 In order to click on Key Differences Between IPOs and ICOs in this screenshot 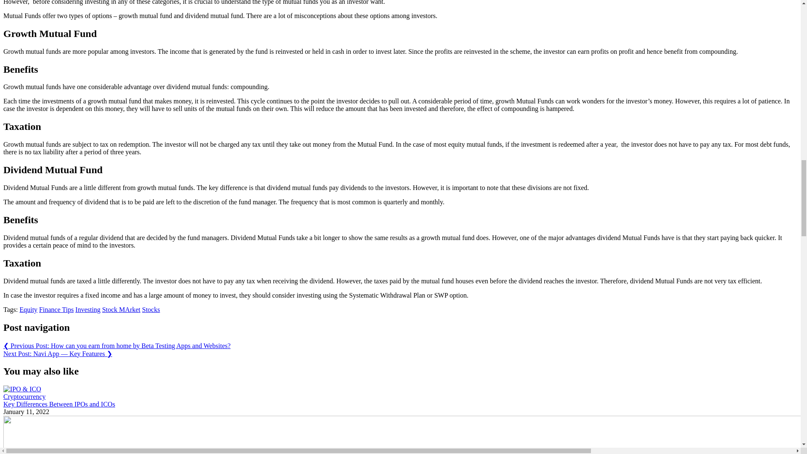, I will do `click(59, 404)`.